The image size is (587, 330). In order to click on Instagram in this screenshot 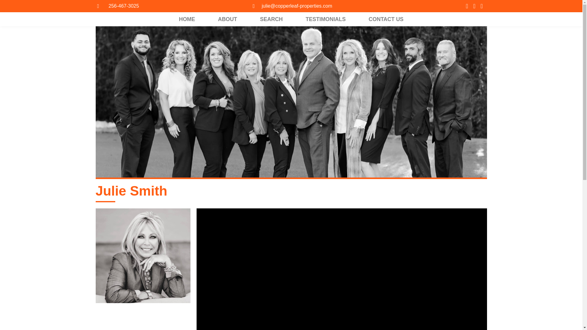, I will do `click(474, 6)`.